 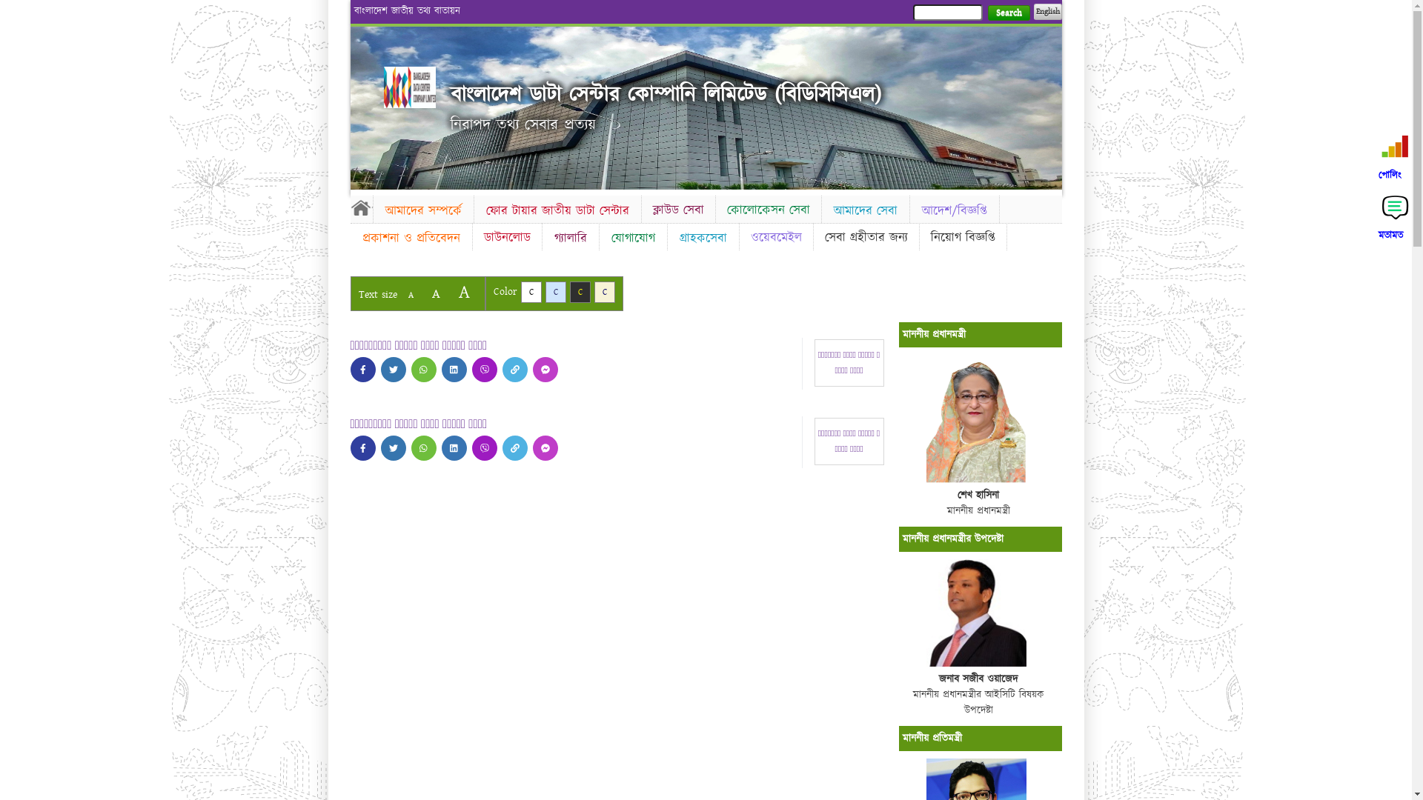 I want to click on Home, so click(x=361, y=207).